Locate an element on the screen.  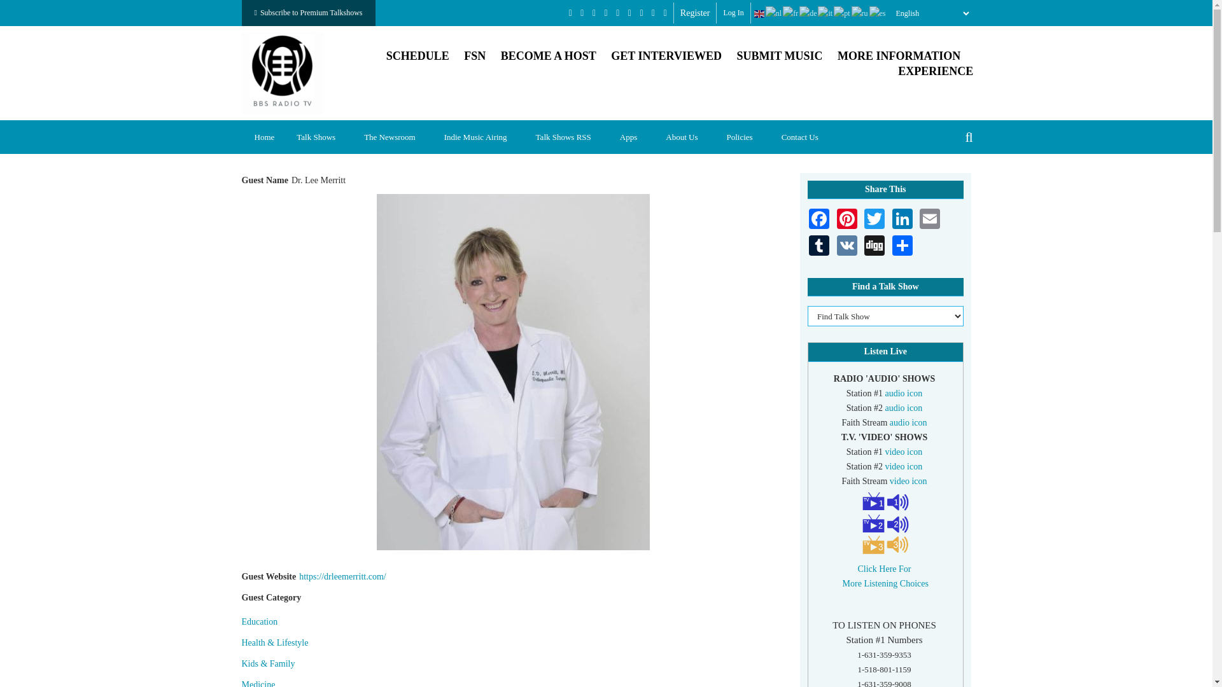
BBS Radio TV Live Audio Stream for Station 1 is located at coordinates (904, 393).